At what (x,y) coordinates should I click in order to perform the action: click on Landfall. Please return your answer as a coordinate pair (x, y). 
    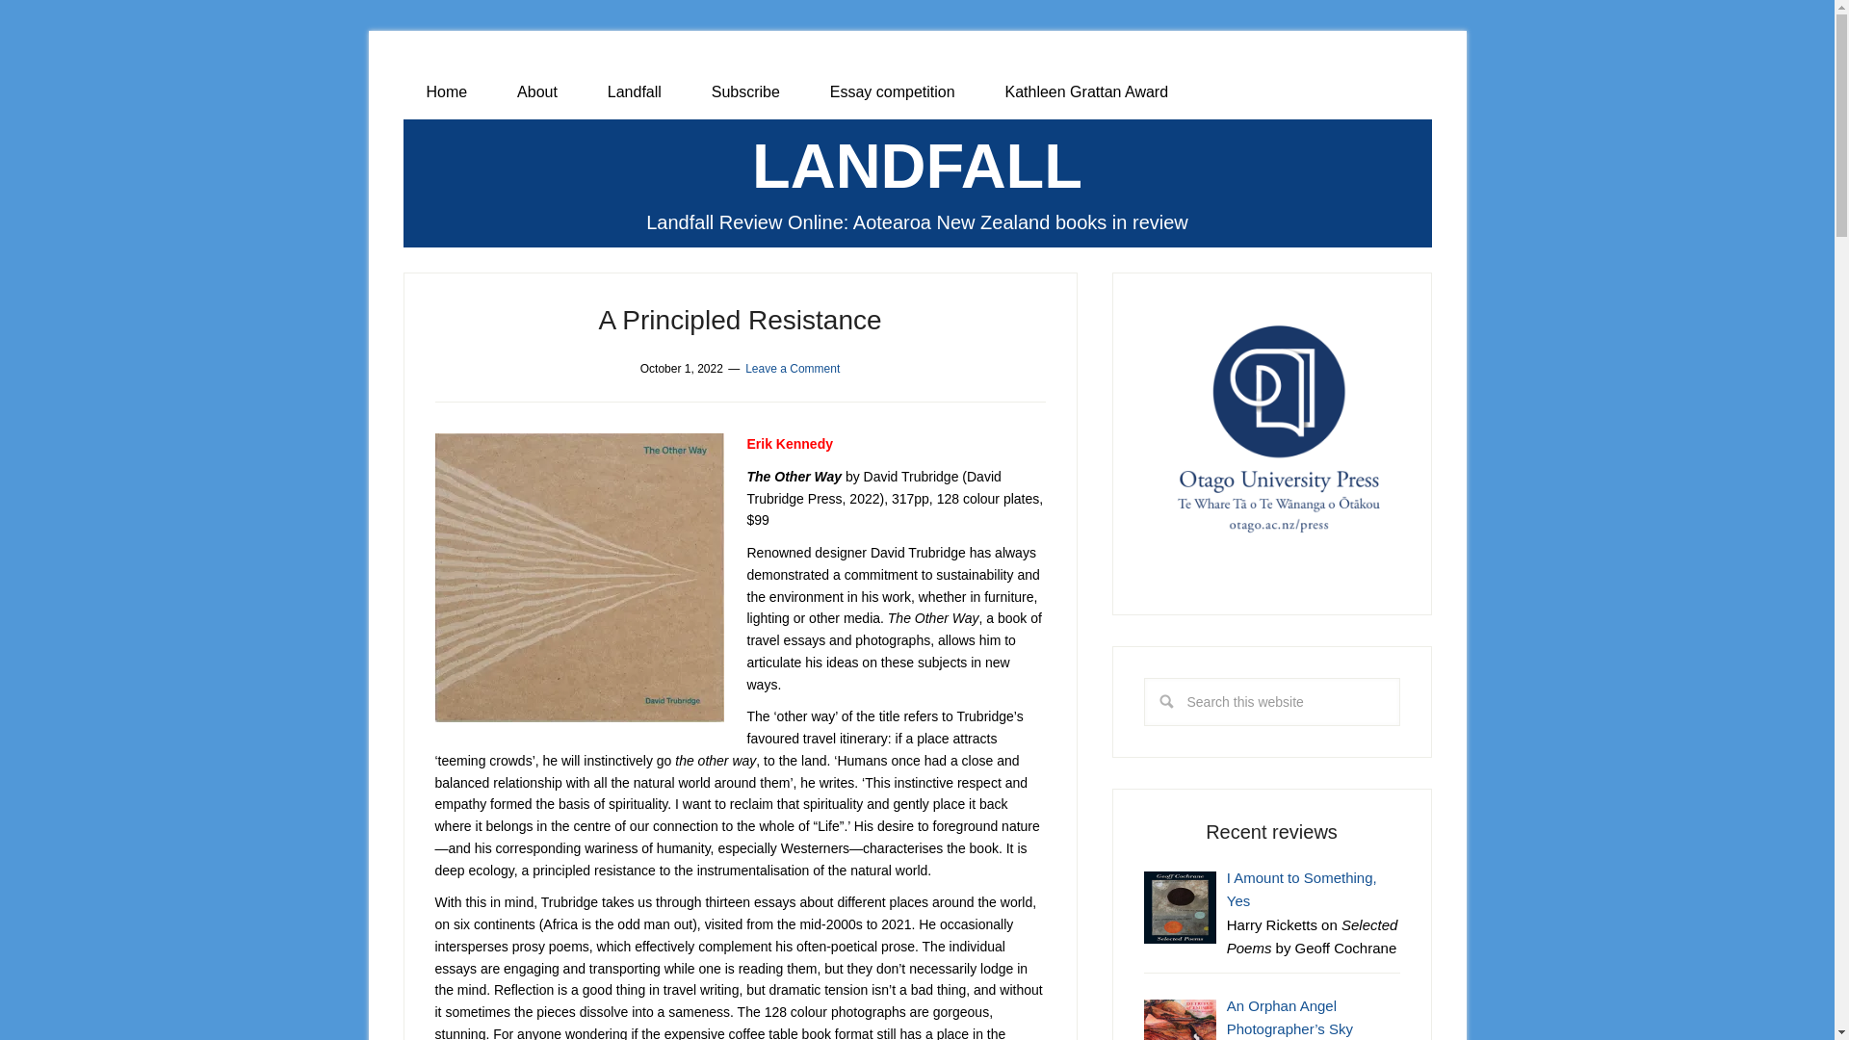
    Looking at the image, I should click on (634, 92).